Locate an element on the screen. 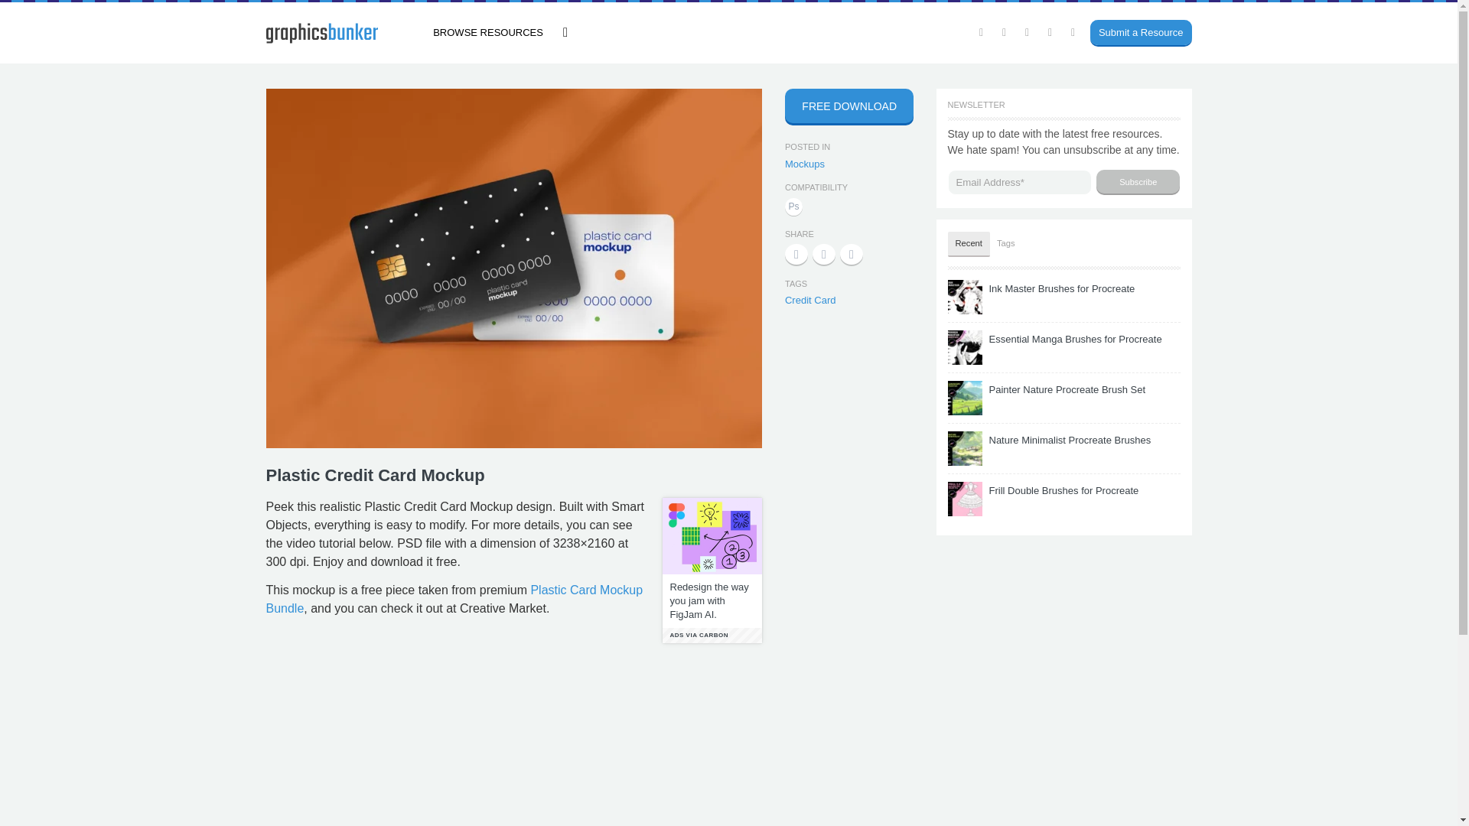 The image size is (1469, 826). Free Download is located at coordinates (849, 112).